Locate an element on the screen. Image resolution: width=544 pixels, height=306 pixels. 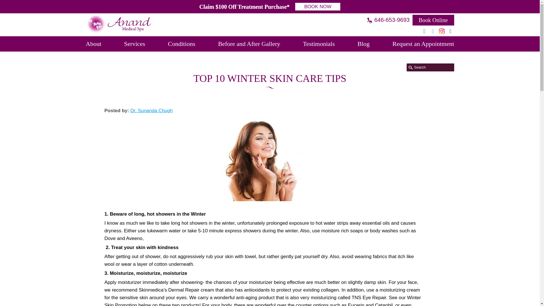
Posts by Dr. Sunanda Chugh is located at coordinates (151, 110).